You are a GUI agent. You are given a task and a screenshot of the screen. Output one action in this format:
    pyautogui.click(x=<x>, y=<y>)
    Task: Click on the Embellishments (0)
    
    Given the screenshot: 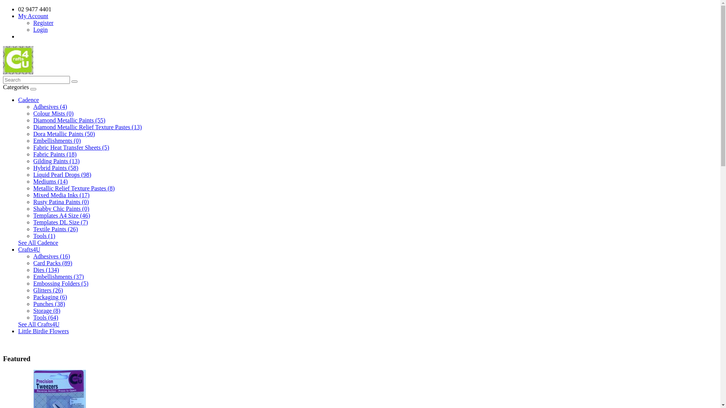 What is the action you would take?
    pyautogui.click(x=57, y=141)
    